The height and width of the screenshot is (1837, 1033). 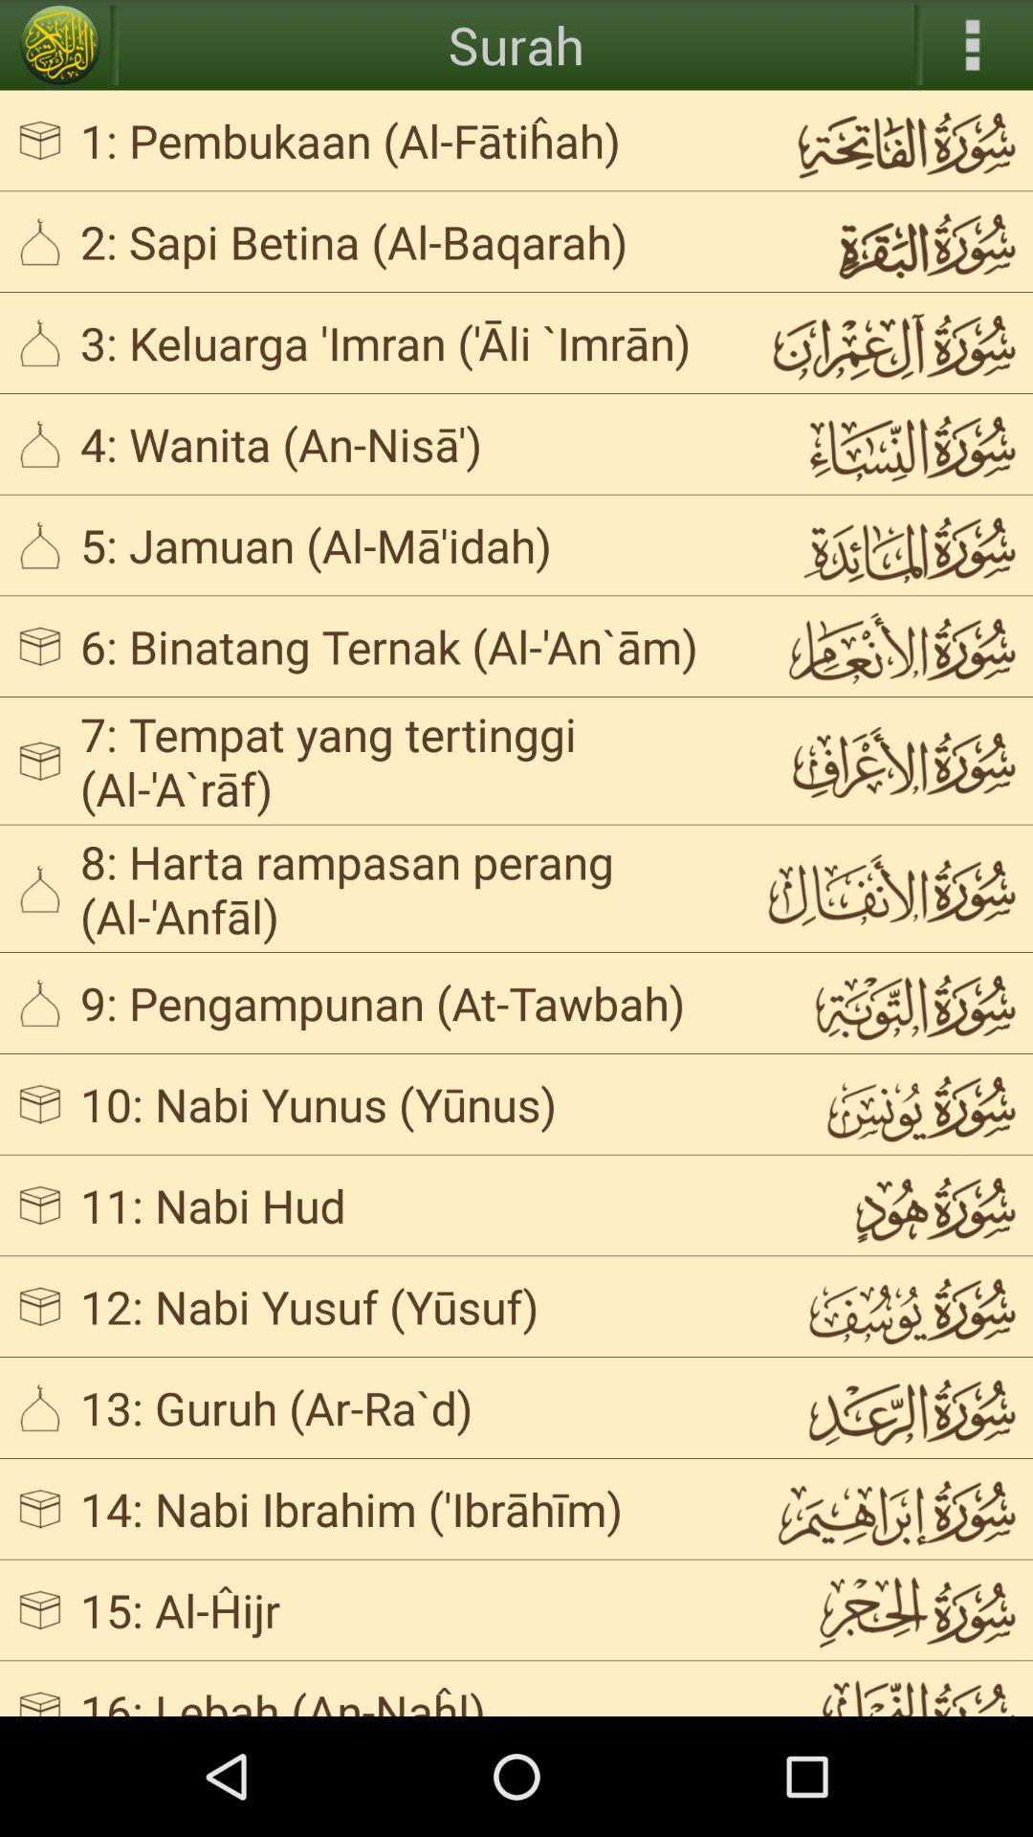 I want to click on jump until the 9 pengampunan at icon, so click(x=407, y=1003).